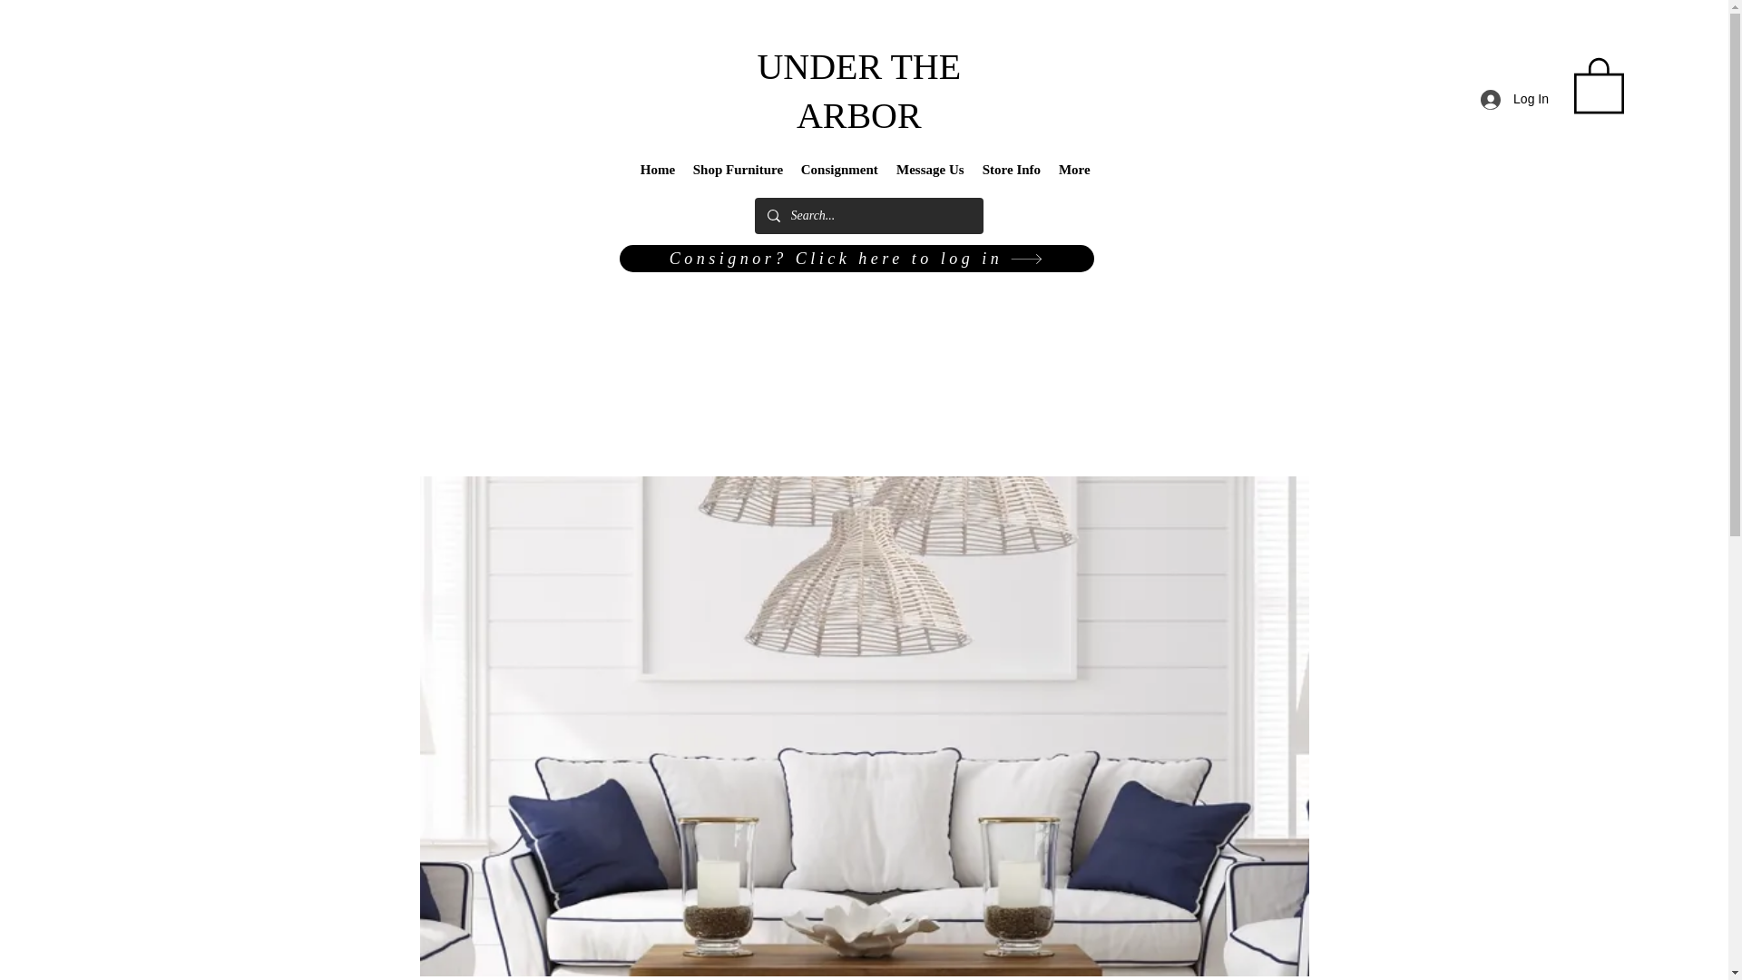 The height and width of the screenshot is (980, 1742). What do you see at coordinates (856, 259) in the screenshot?
I see `Consignor? Click here to log in` at bounding box center [856, 259].